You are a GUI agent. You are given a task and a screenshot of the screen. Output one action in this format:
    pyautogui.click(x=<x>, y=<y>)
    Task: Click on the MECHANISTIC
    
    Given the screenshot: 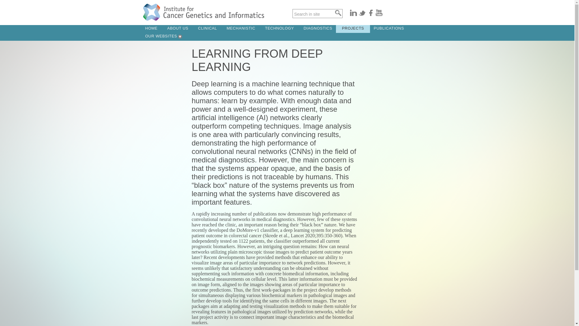 What is the action you would take?
    pyautogui.click(x=241, y=29)
    